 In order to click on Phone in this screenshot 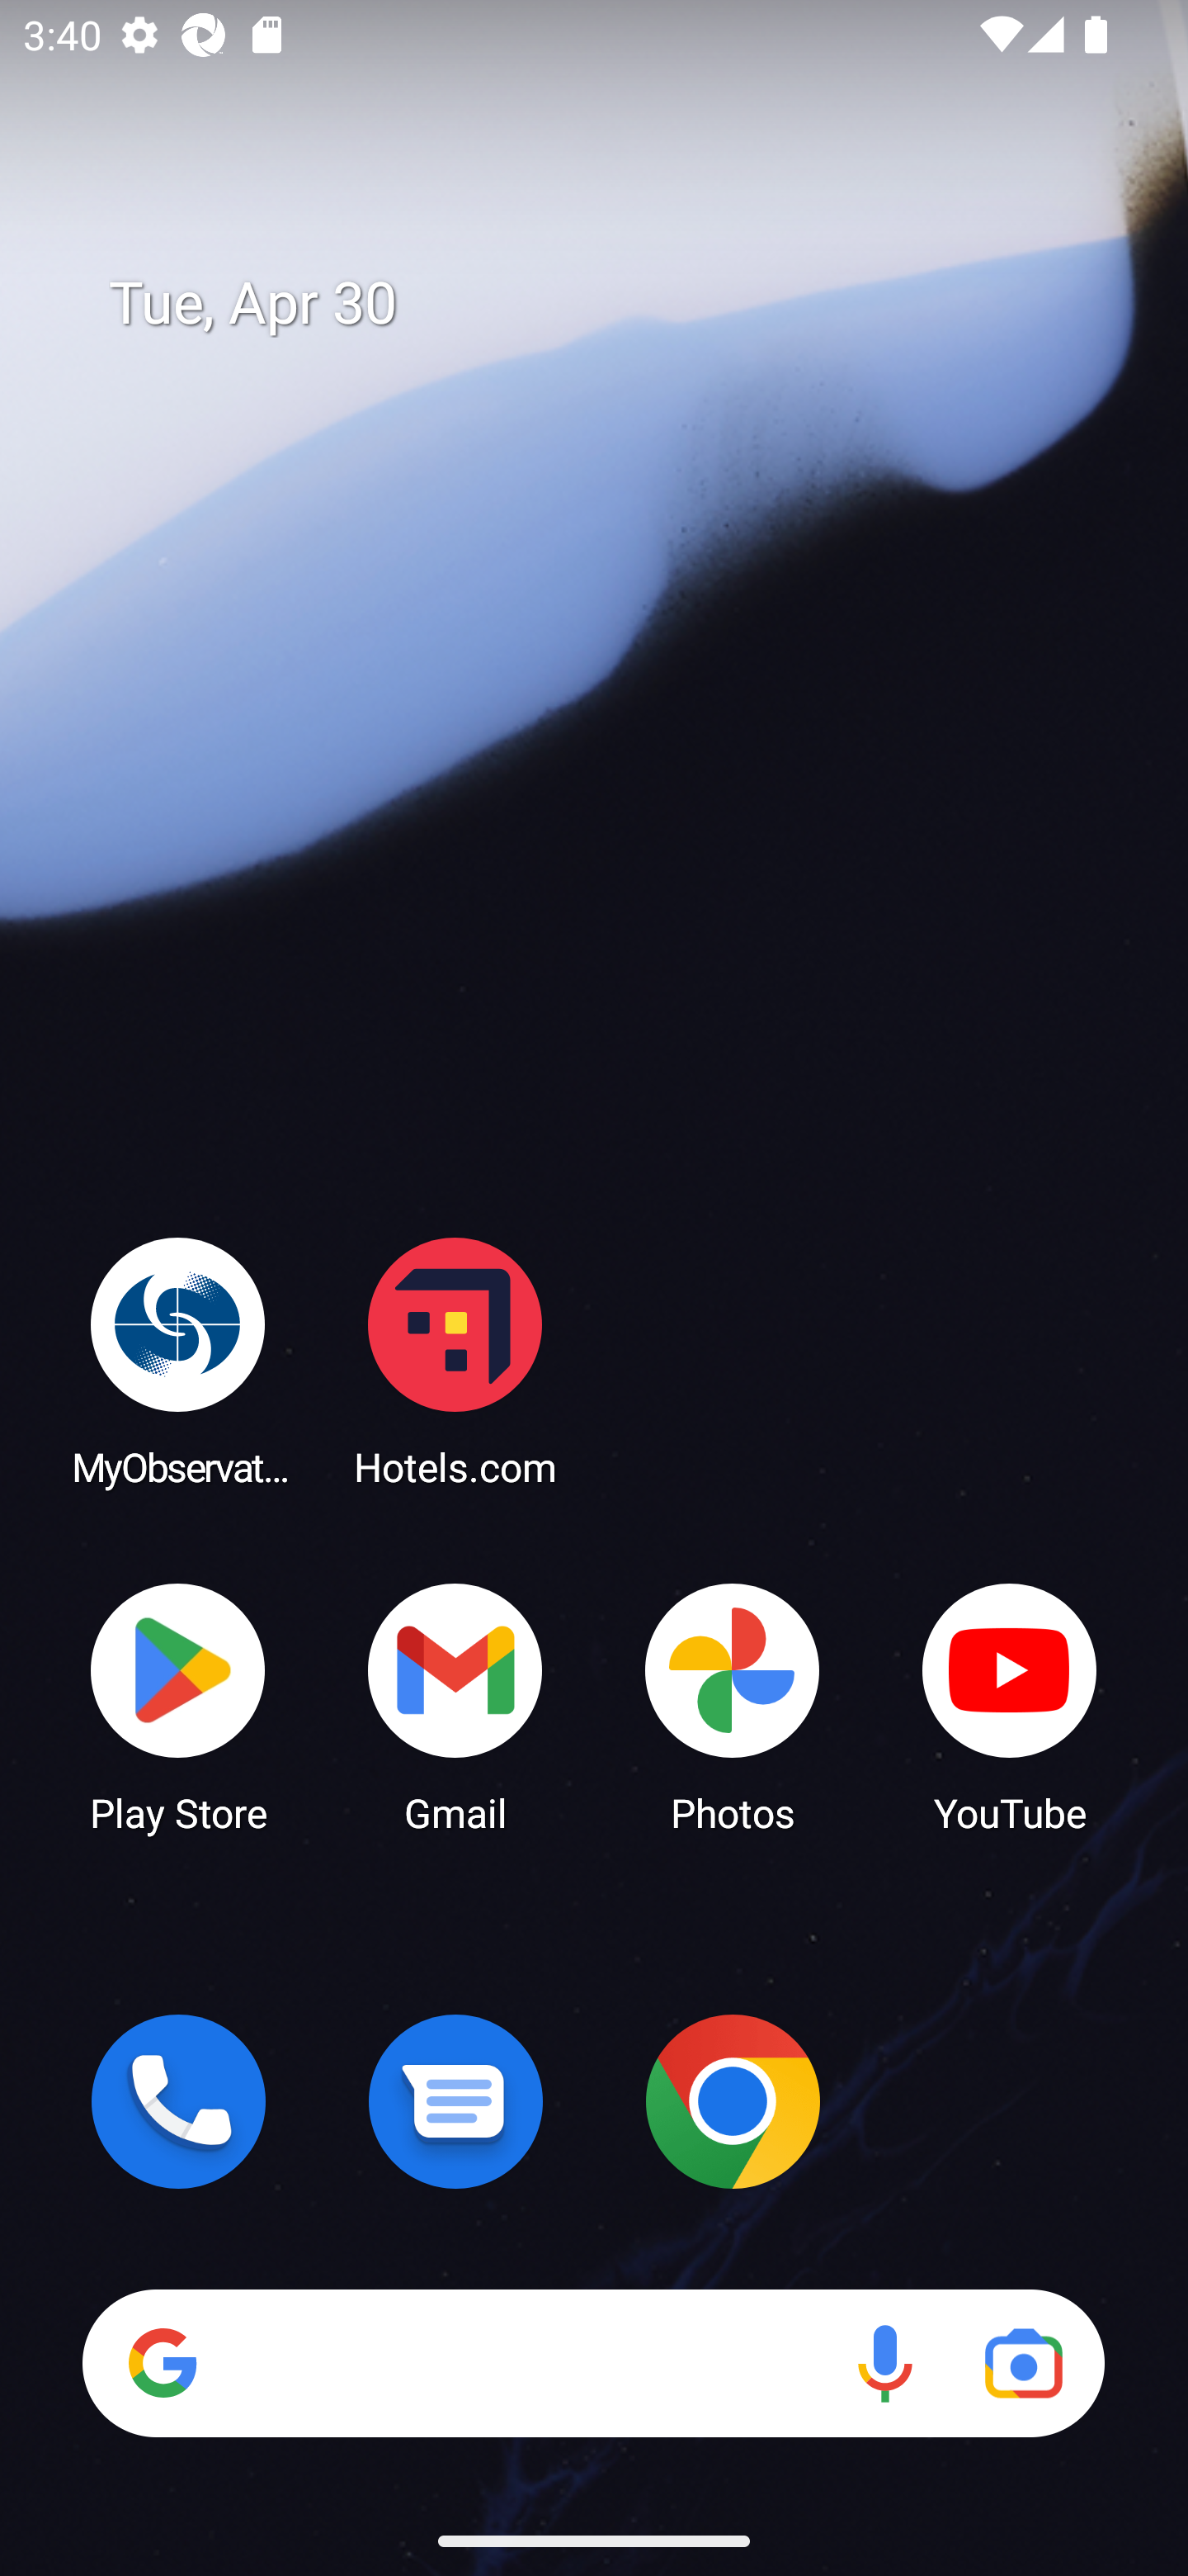, I will do `click(178, 2101)`.